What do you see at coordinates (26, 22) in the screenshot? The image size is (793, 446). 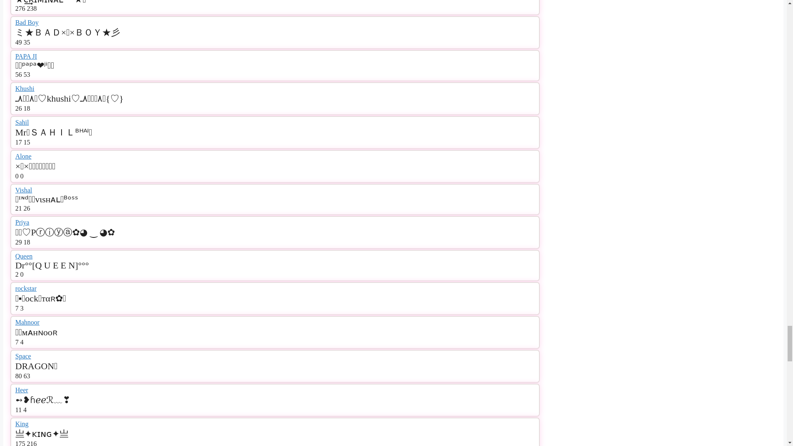 I see `Bad Boy` at bounding box center [26, 22].